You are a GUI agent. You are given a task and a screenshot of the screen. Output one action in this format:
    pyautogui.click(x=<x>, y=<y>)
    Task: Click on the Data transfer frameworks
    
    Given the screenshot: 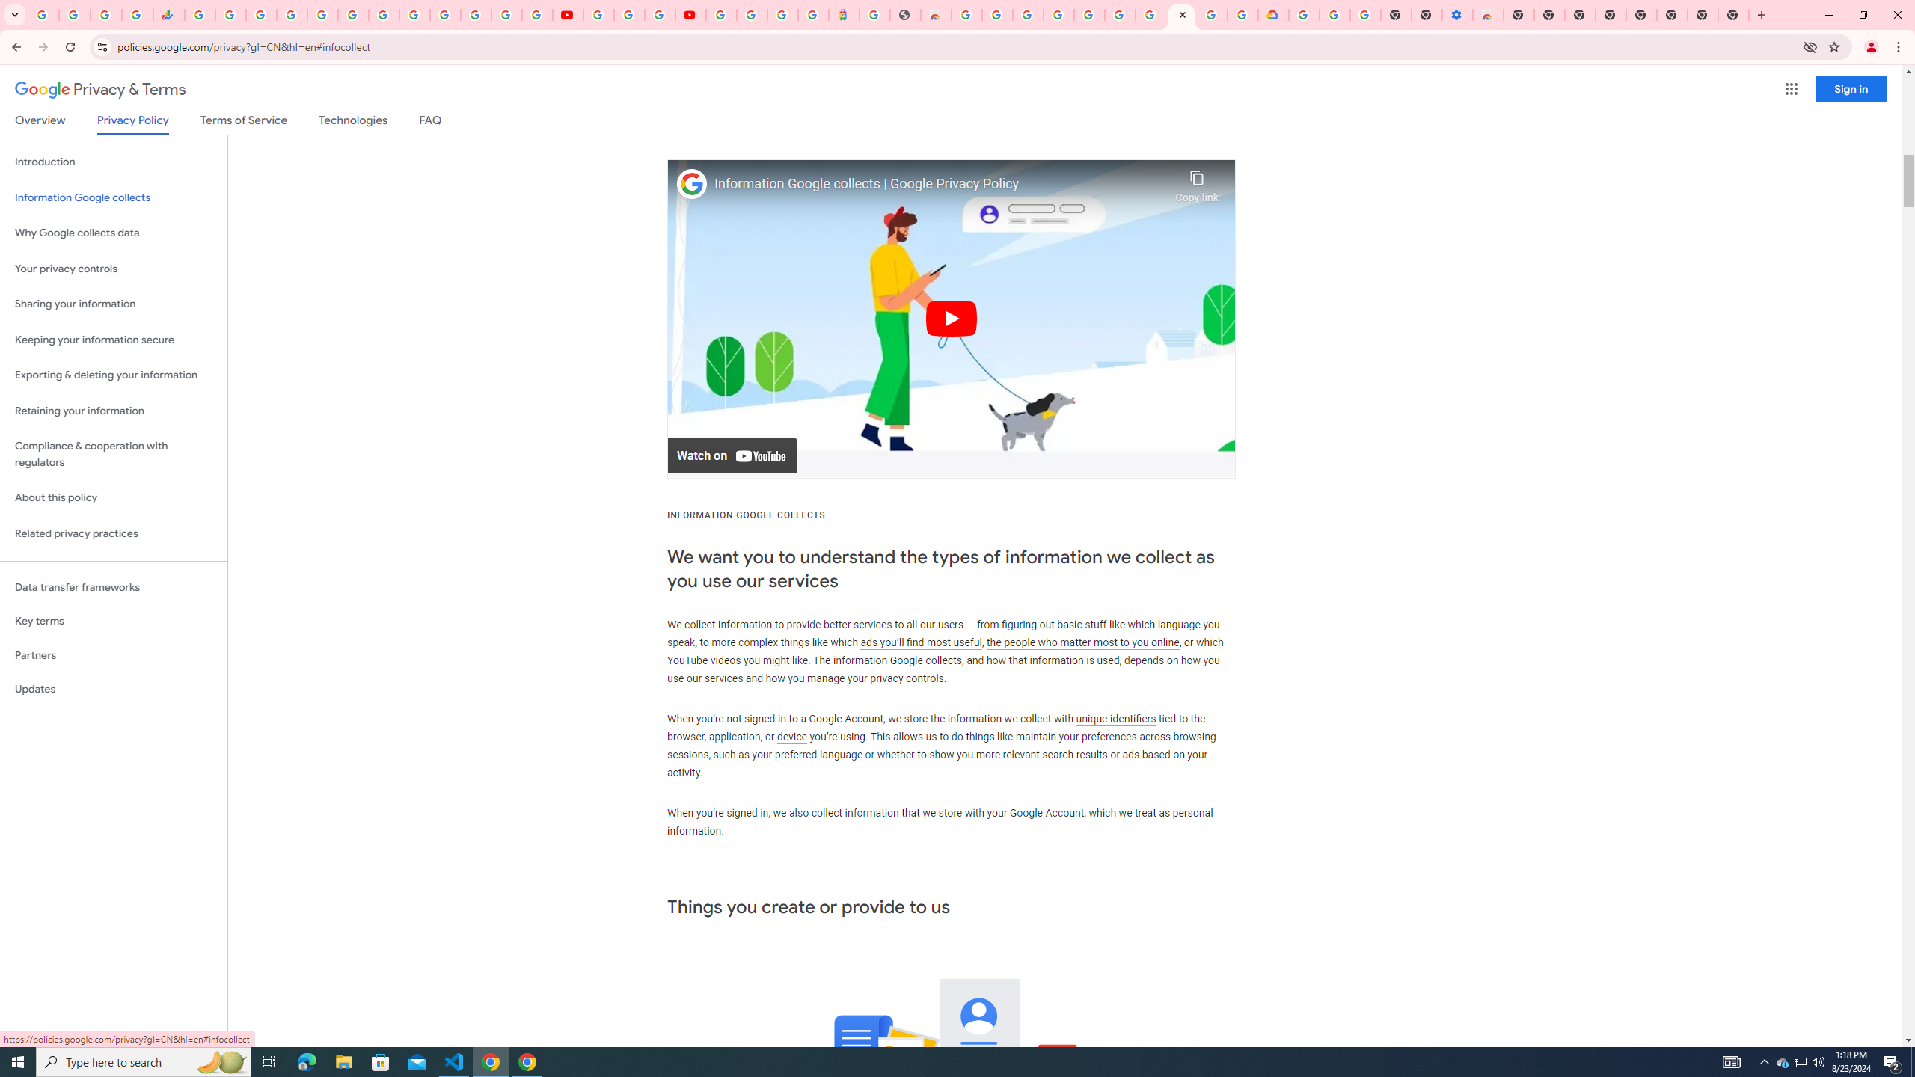 What is the action you would take?
    pyautogui.click(x=114, y=587)
    